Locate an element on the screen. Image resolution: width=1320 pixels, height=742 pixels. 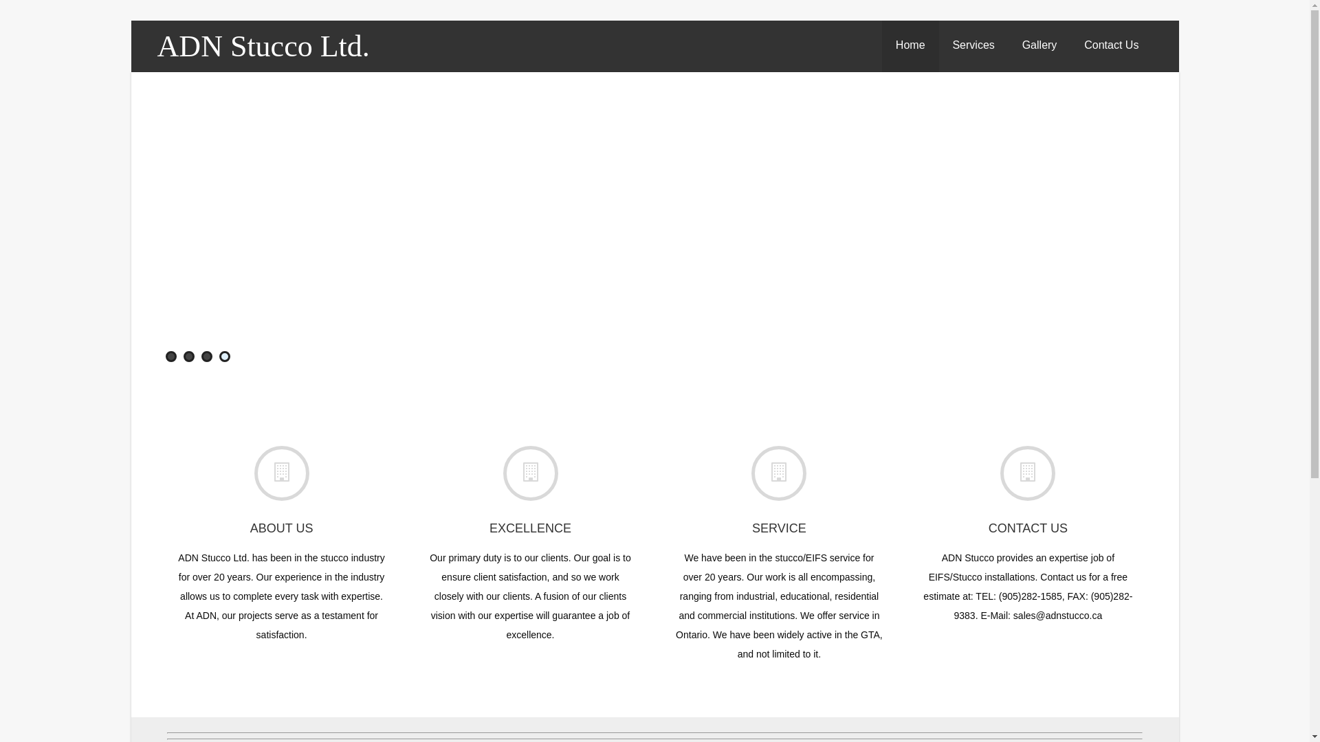
4 is located at coordinates (224, 357).